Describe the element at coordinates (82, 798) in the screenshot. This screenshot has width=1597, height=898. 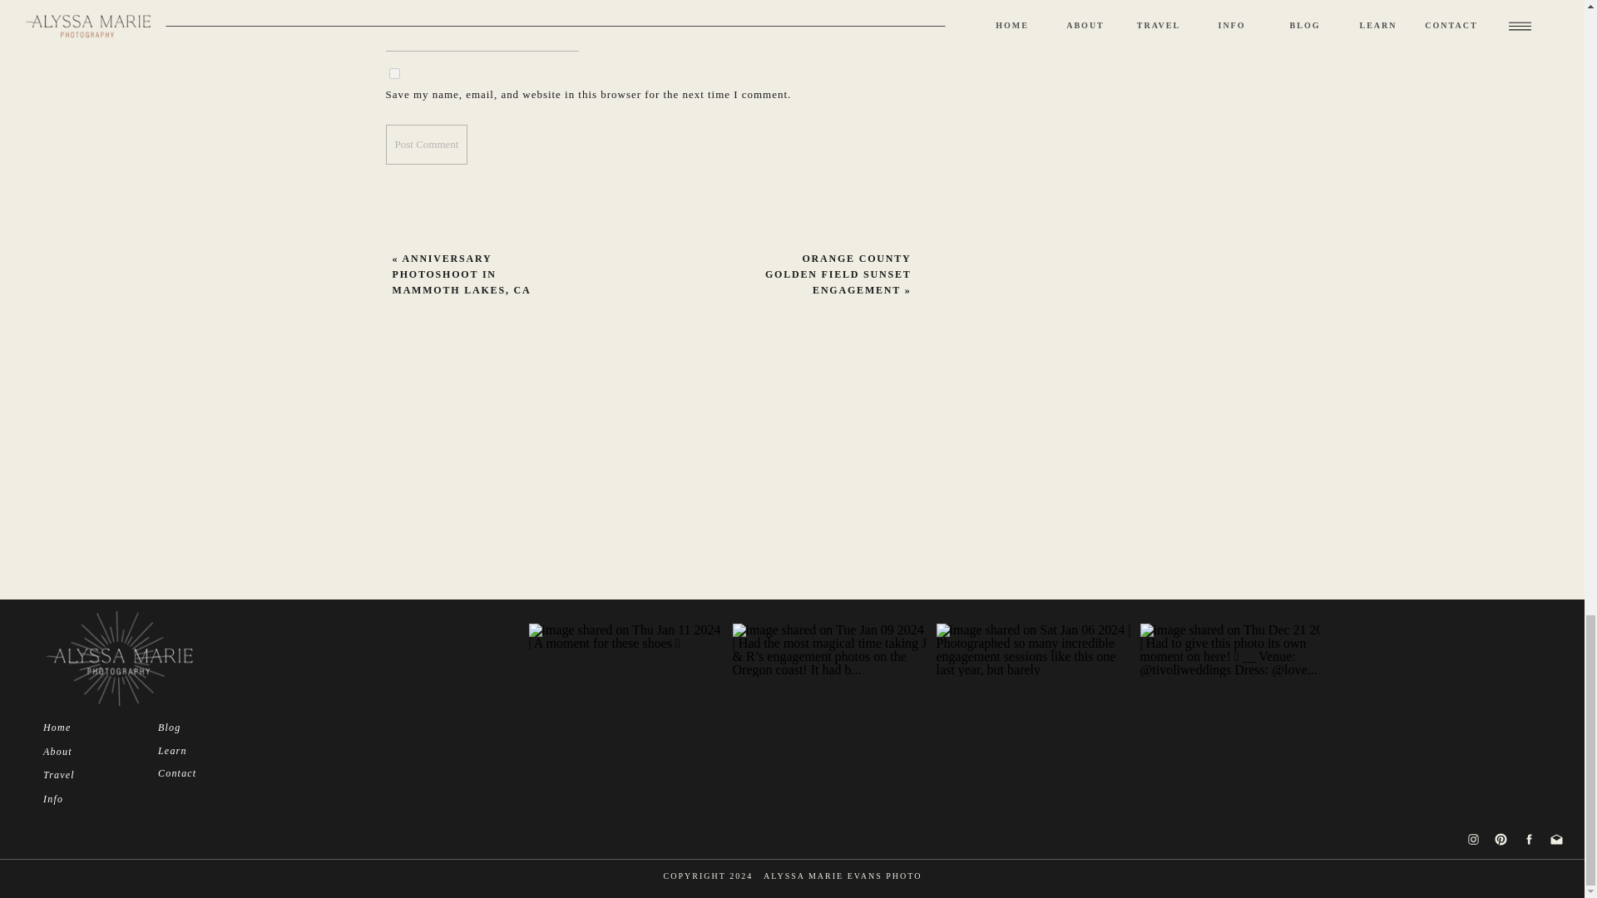
I see `Info` at that location.